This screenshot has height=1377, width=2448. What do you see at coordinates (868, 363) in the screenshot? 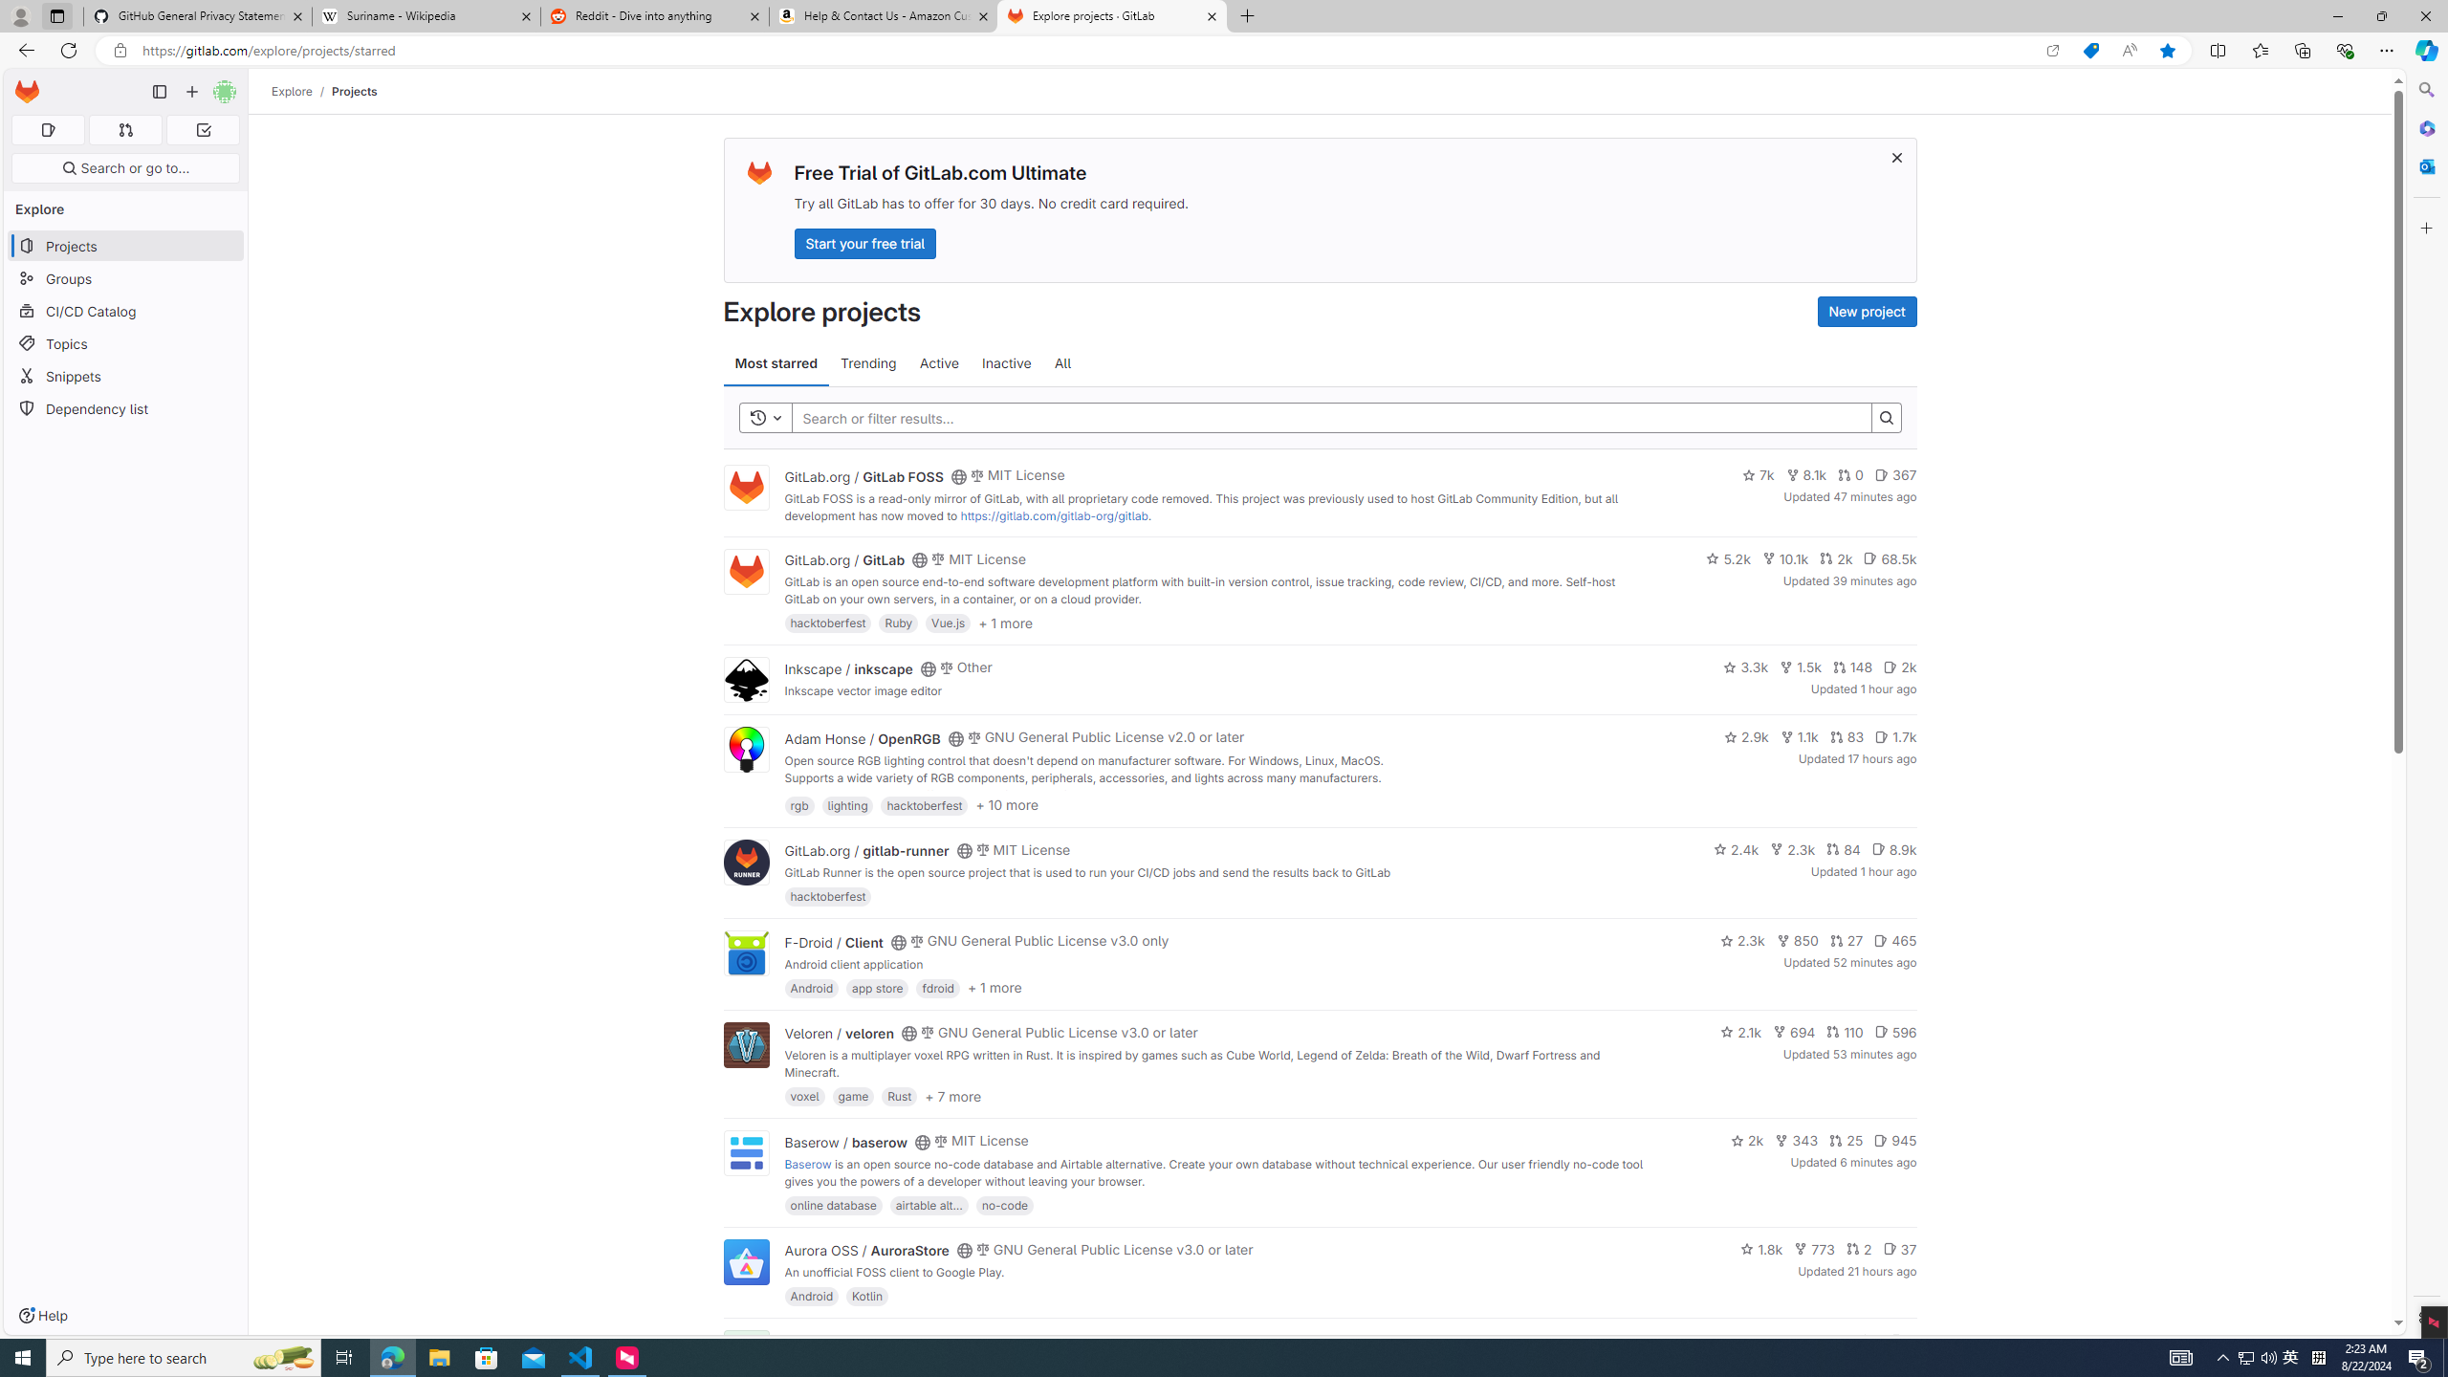
I see `Trending` at bounding box center [868, 363].